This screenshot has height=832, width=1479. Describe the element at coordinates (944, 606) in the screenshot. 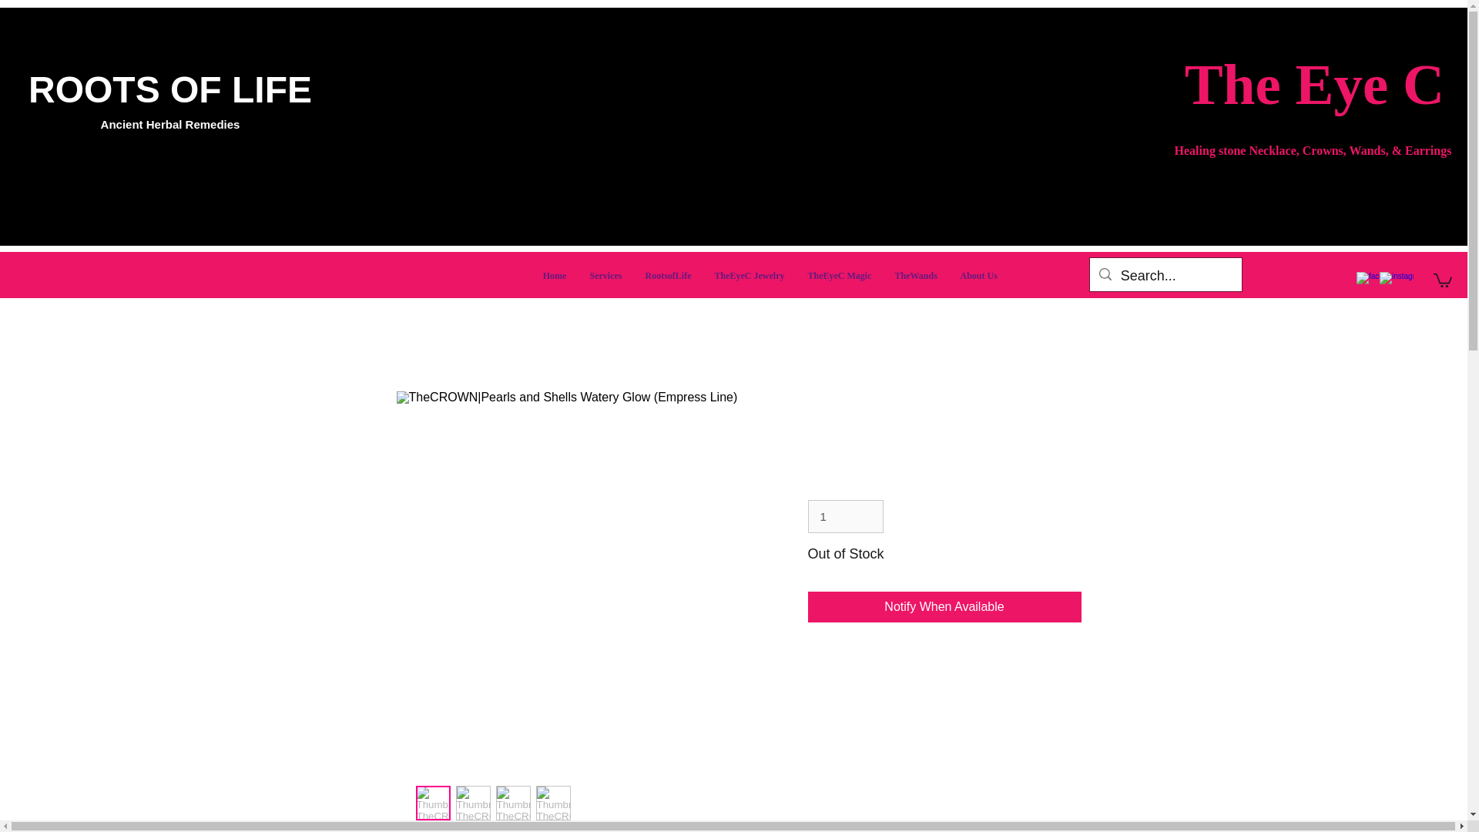

I see `Notify When Available` at that location.